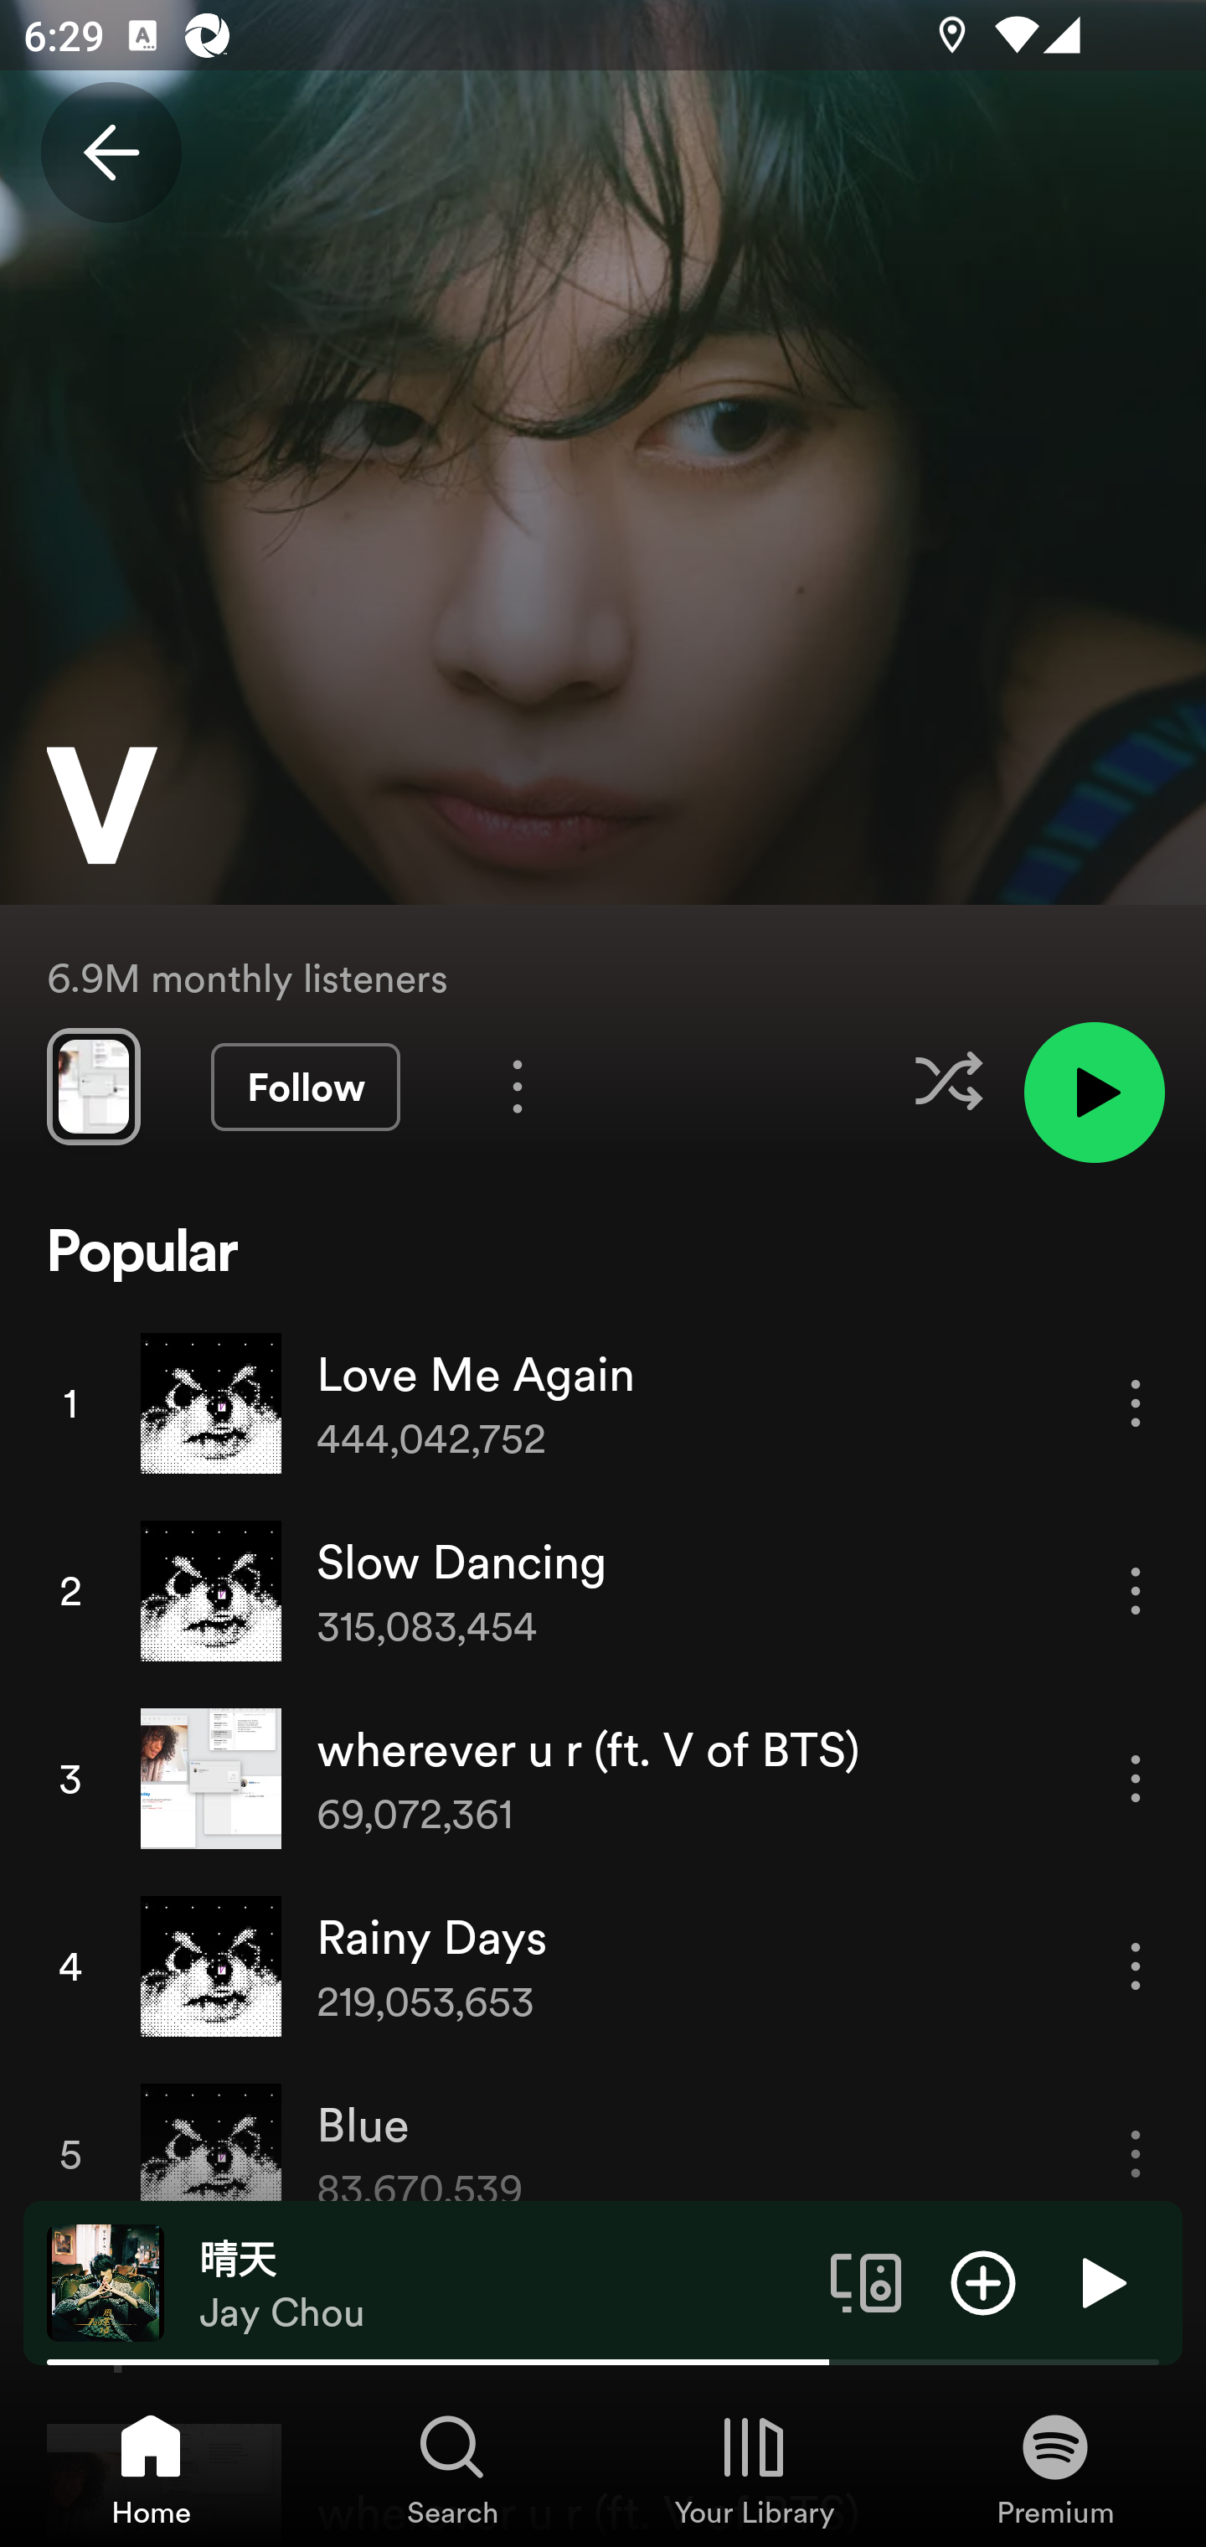 This screenshot has width=1206, height=2547. I want to click on The cover art of the currently playing track, so click(106, 2281).